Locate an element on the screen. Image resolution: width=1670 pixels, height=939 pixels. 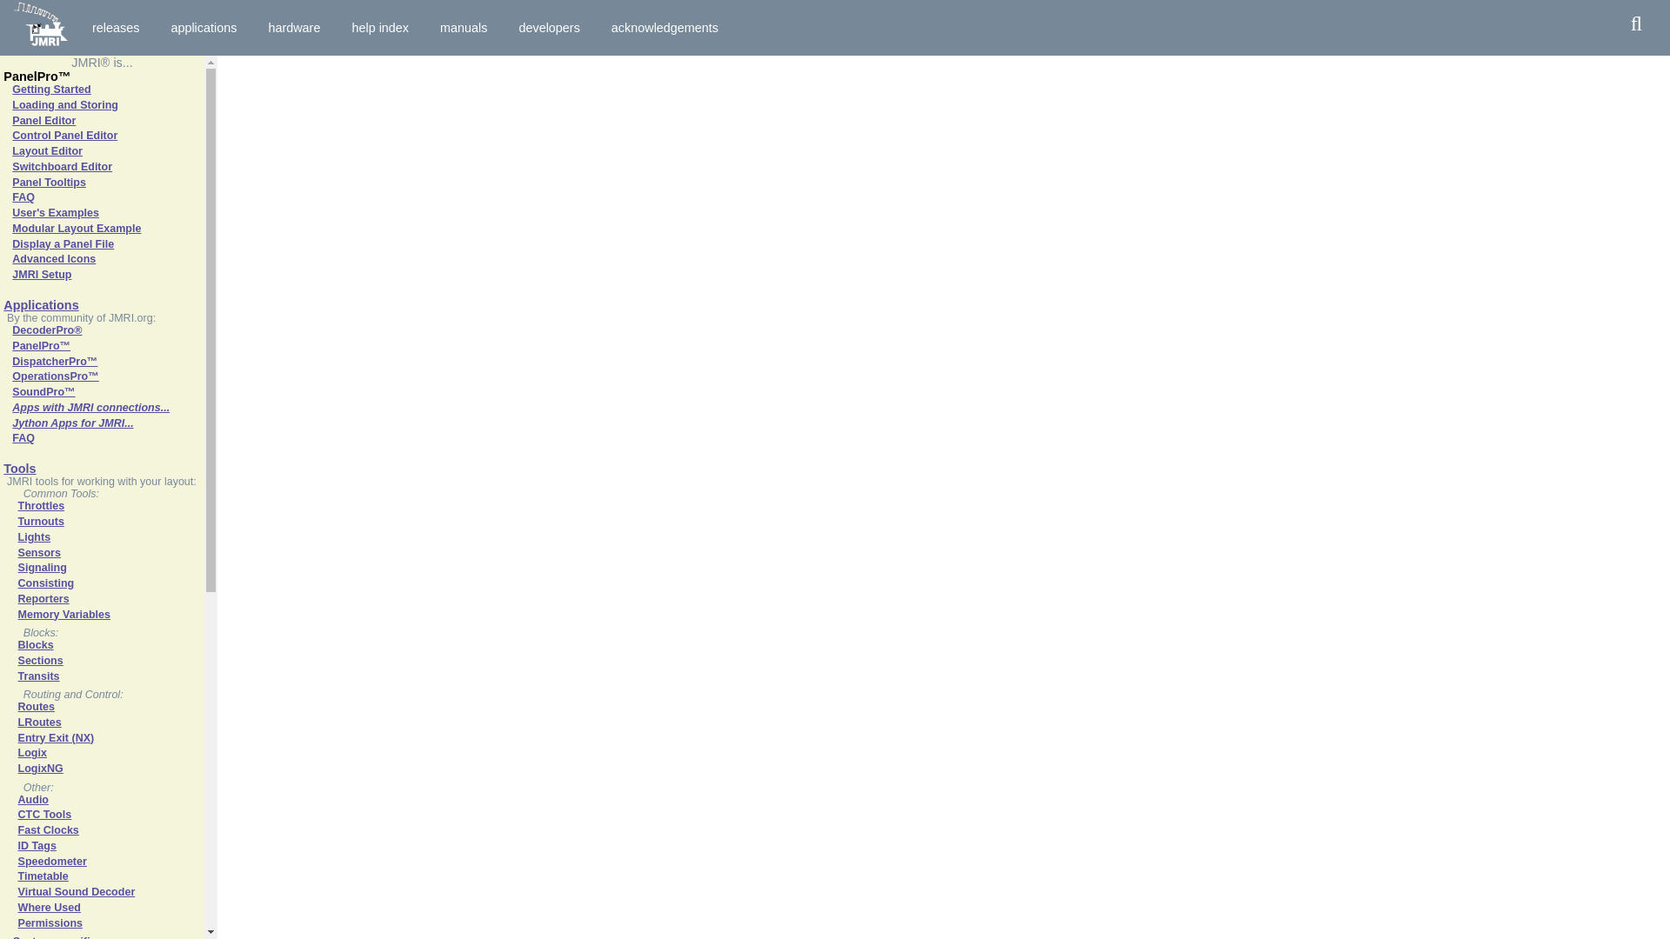
JMRI Help Screens is located at coordinates (379, 27).